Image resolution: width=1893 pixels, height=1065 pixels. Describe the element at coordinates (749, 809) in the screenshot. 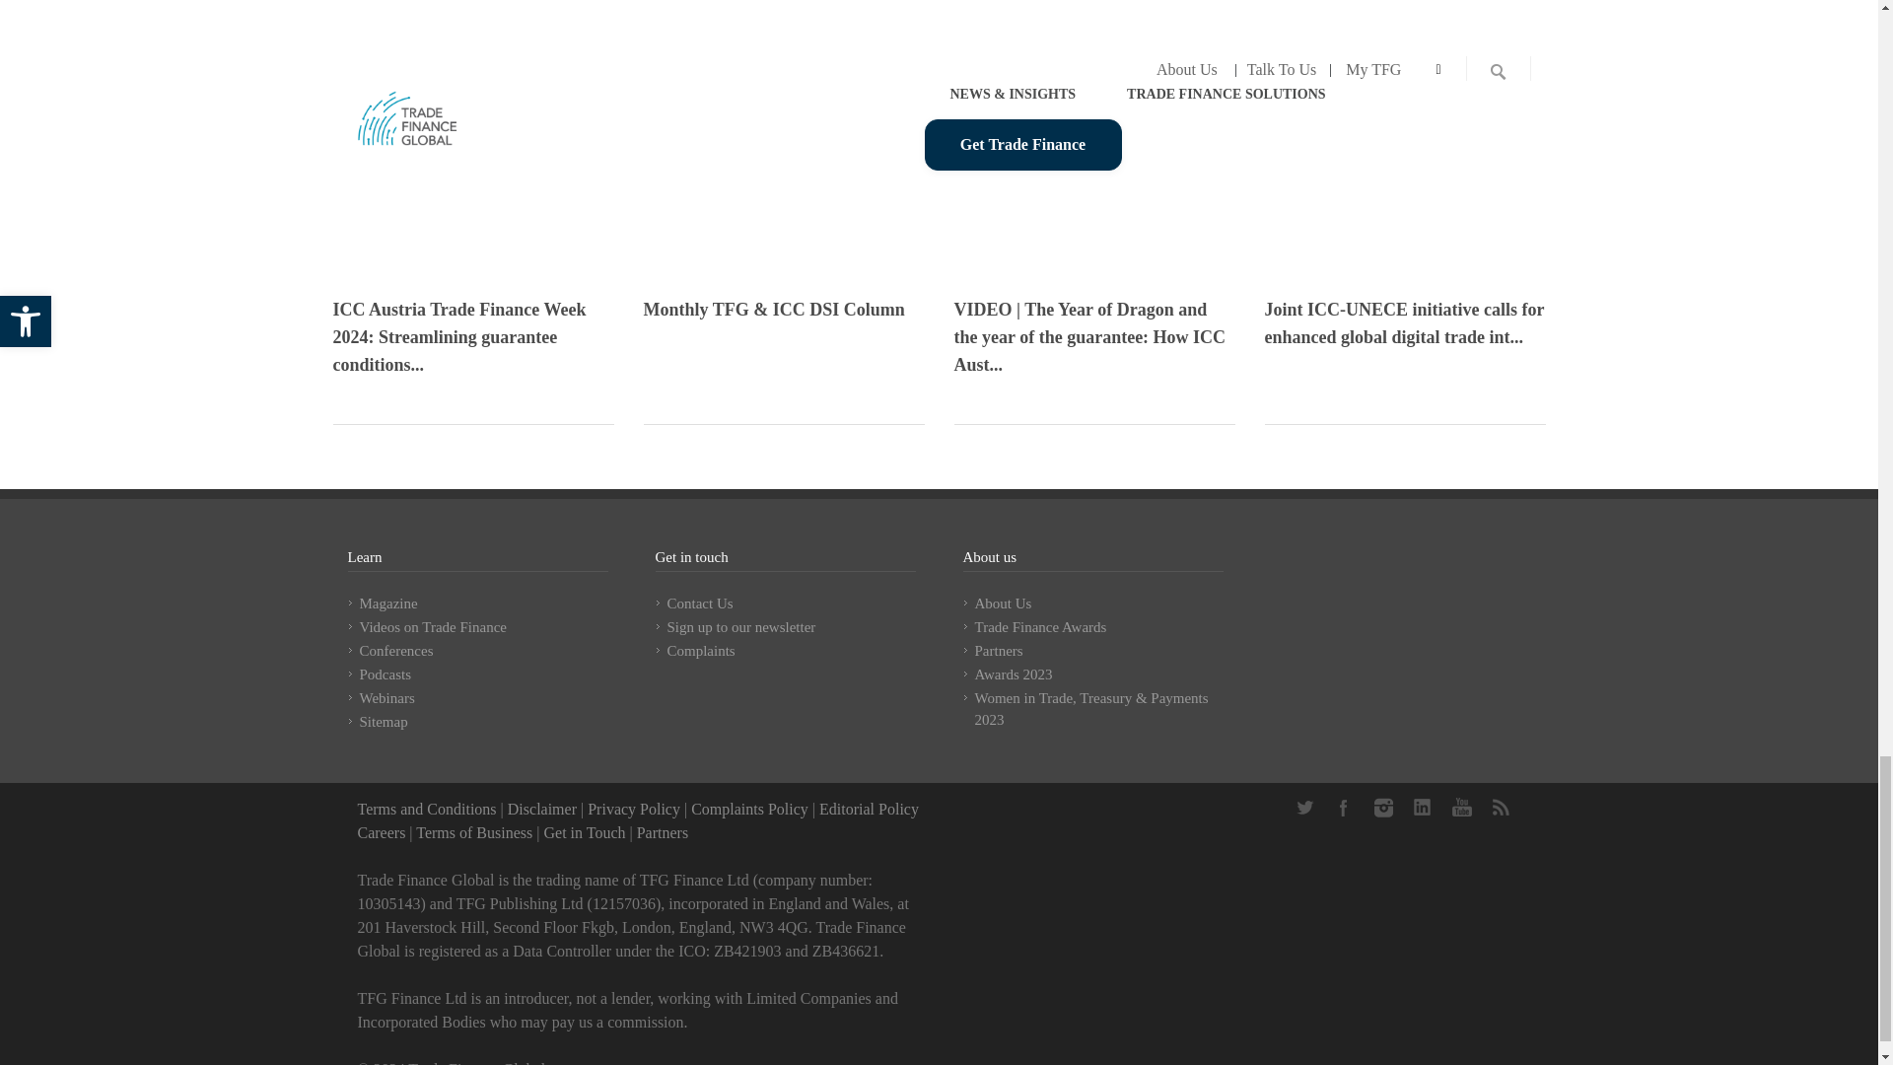

I see `Complaints Policy` at that location.